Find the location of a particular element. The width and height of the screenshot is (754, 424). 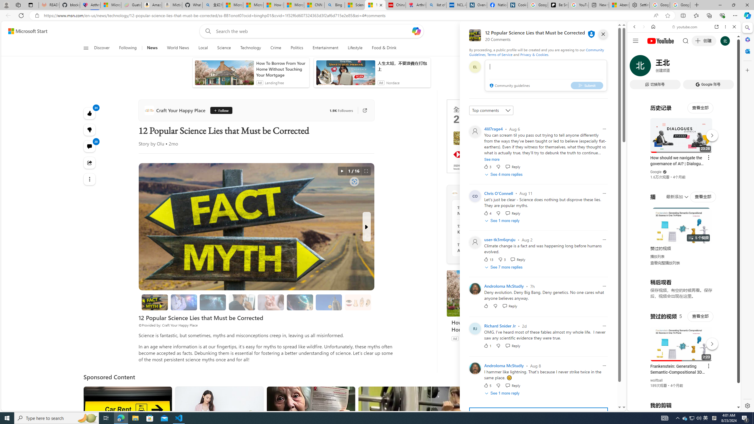

Sort comments by is located at coordinates (491, 110).